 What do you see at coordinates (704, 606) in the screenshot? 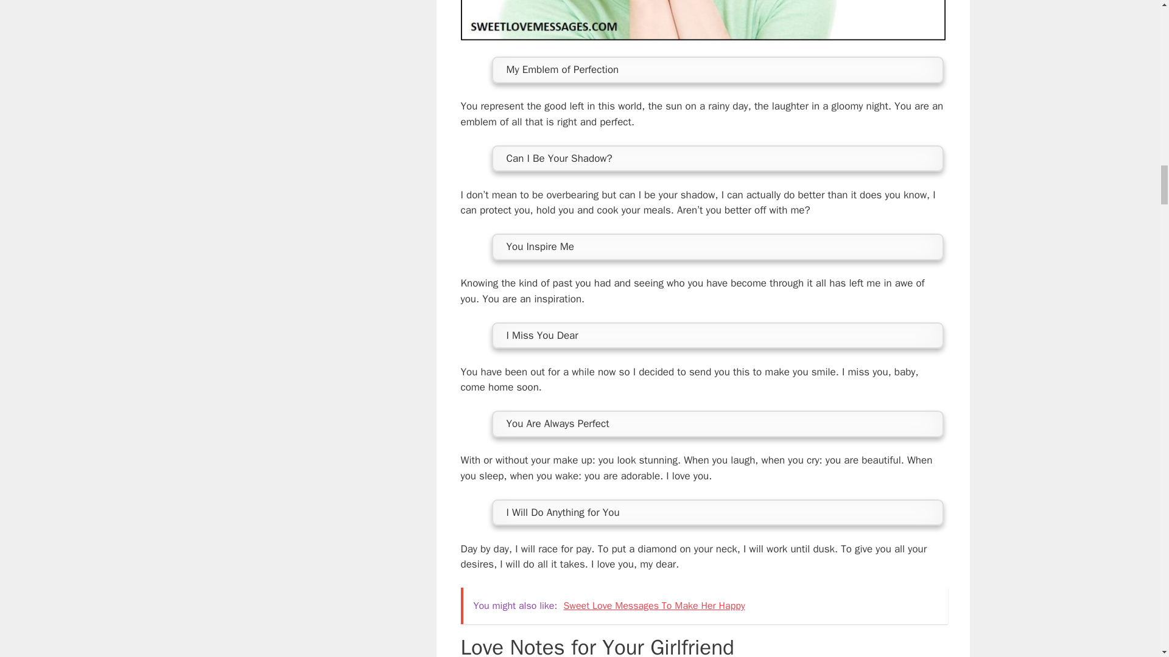
I see `You might also like:  Sweet Love Messages To Make Her Happy` at bounding box center [704, 606].